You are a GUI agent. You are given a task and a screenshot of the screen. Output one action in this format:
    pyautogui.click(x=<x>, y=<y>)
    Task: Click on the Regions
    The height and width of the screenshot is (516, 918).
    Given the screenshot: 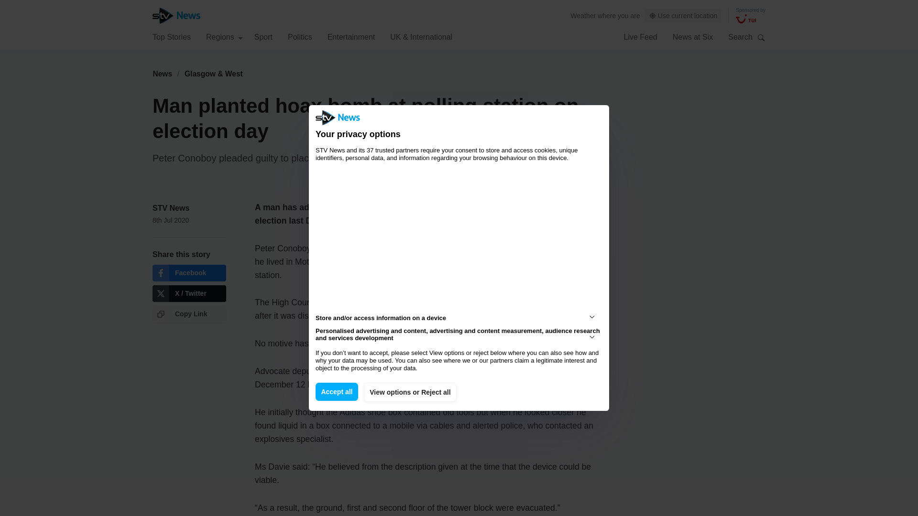 What is the action you would take?
    pyautogui.click(x=224, y=36)
    